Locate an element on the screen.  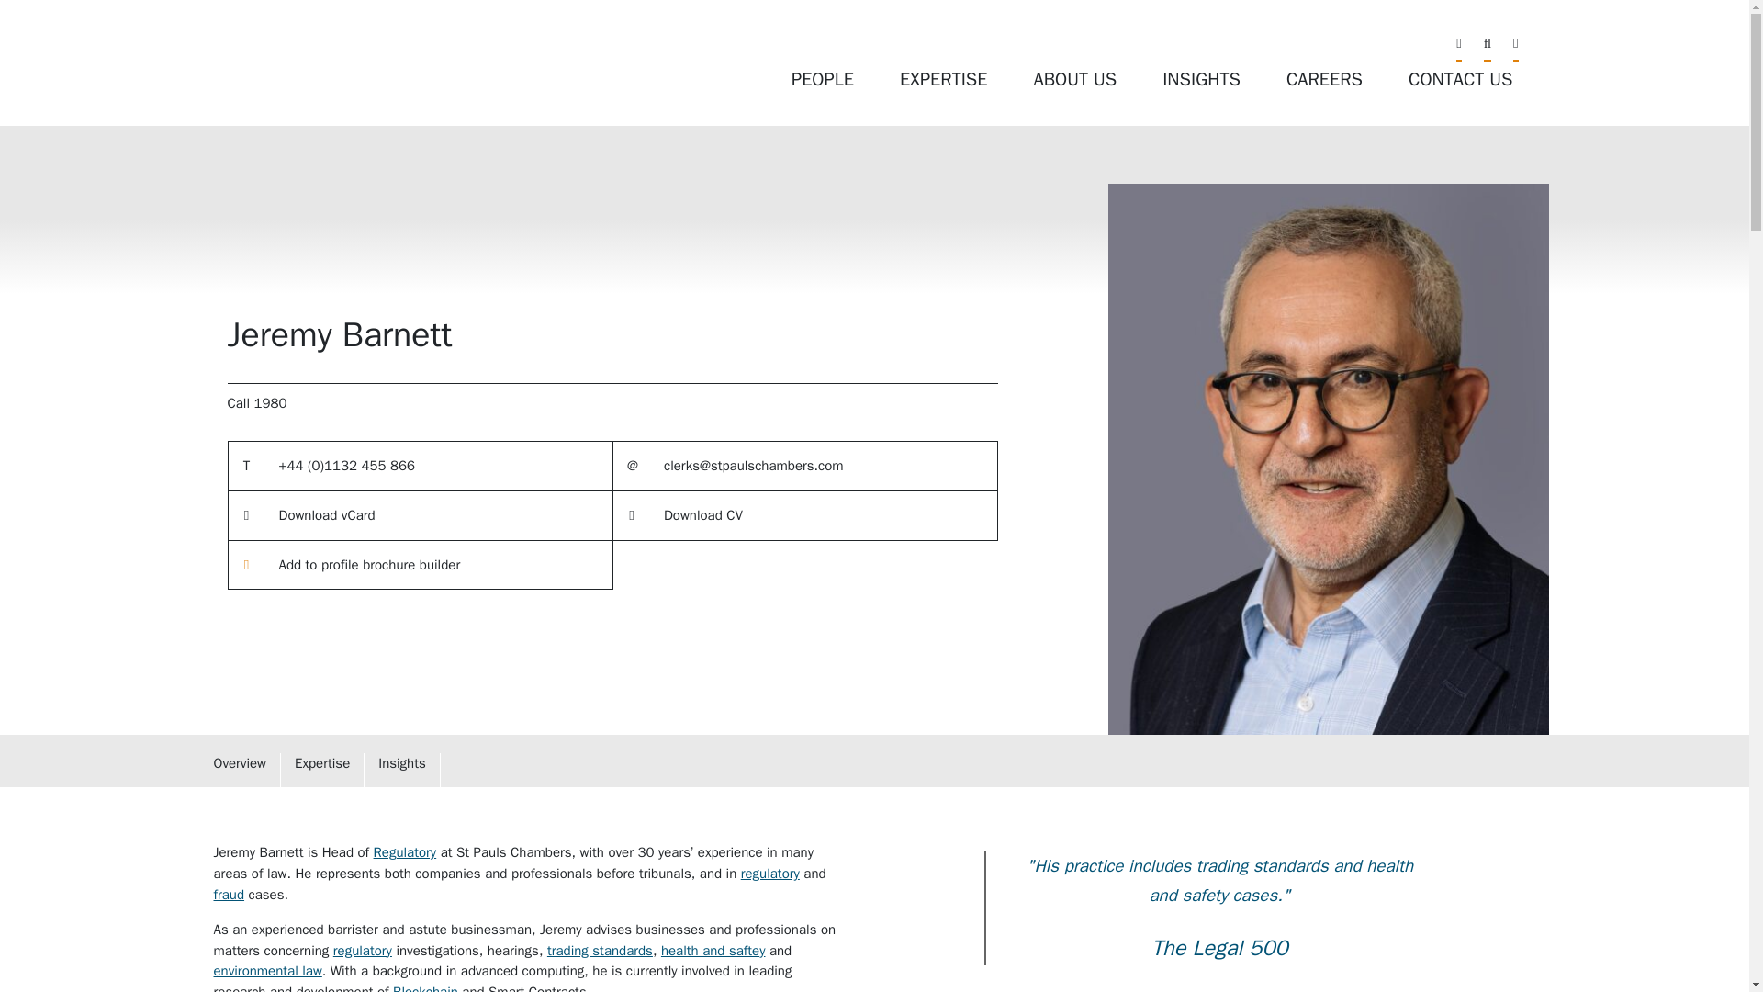
EXPERTISE is located at coordinates (943, 79).